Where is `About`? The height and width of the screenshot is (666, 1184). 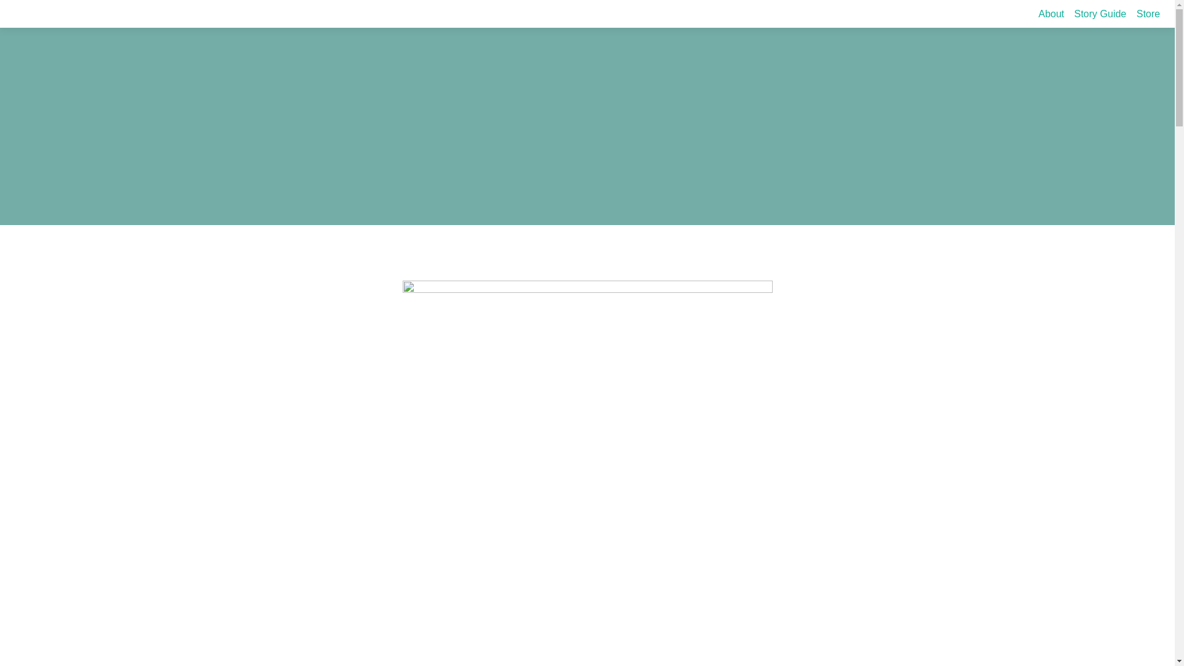
About is located at coordinates (1051, 14).